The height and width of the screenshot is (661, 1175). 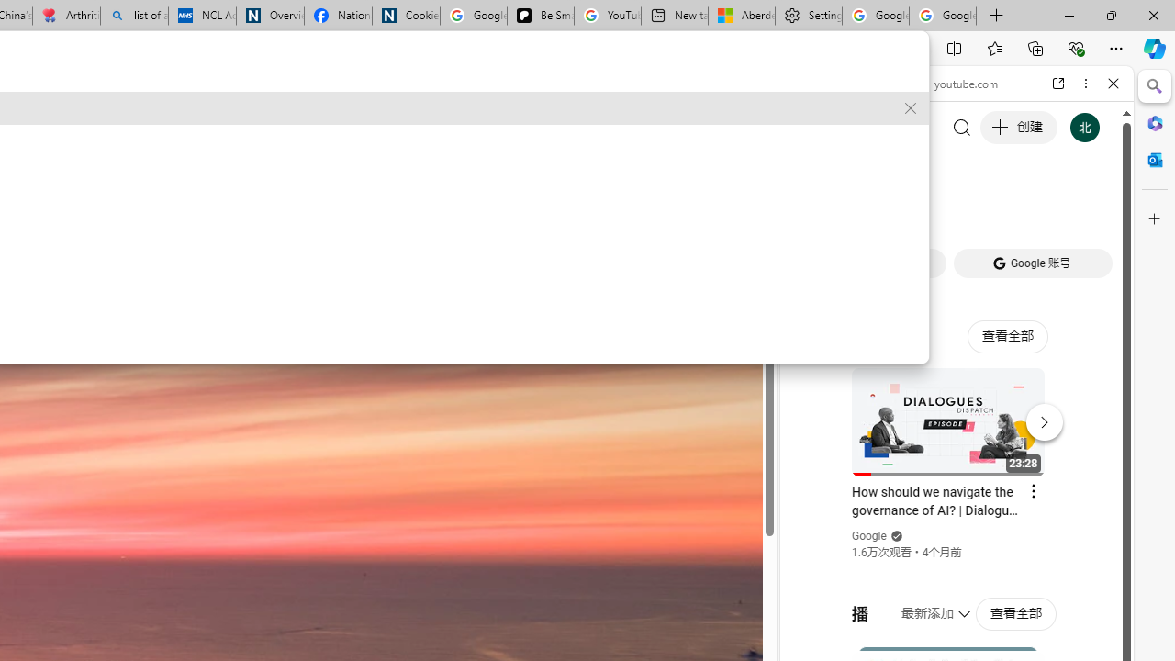 I want to click on VIDEOS, so click(x=923, y=209).